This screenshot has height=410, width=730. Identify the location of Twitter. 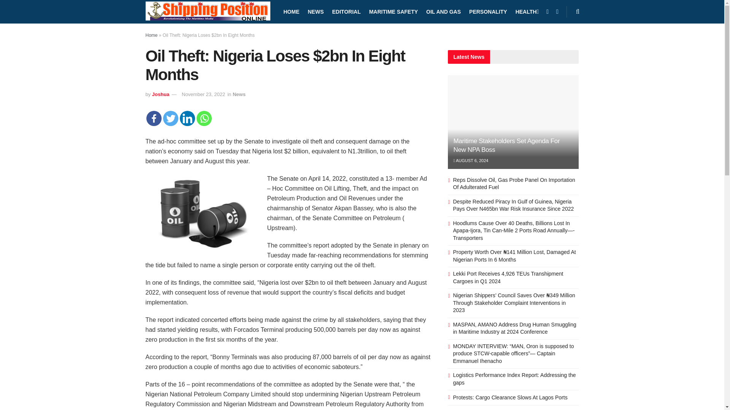
(170, 118).